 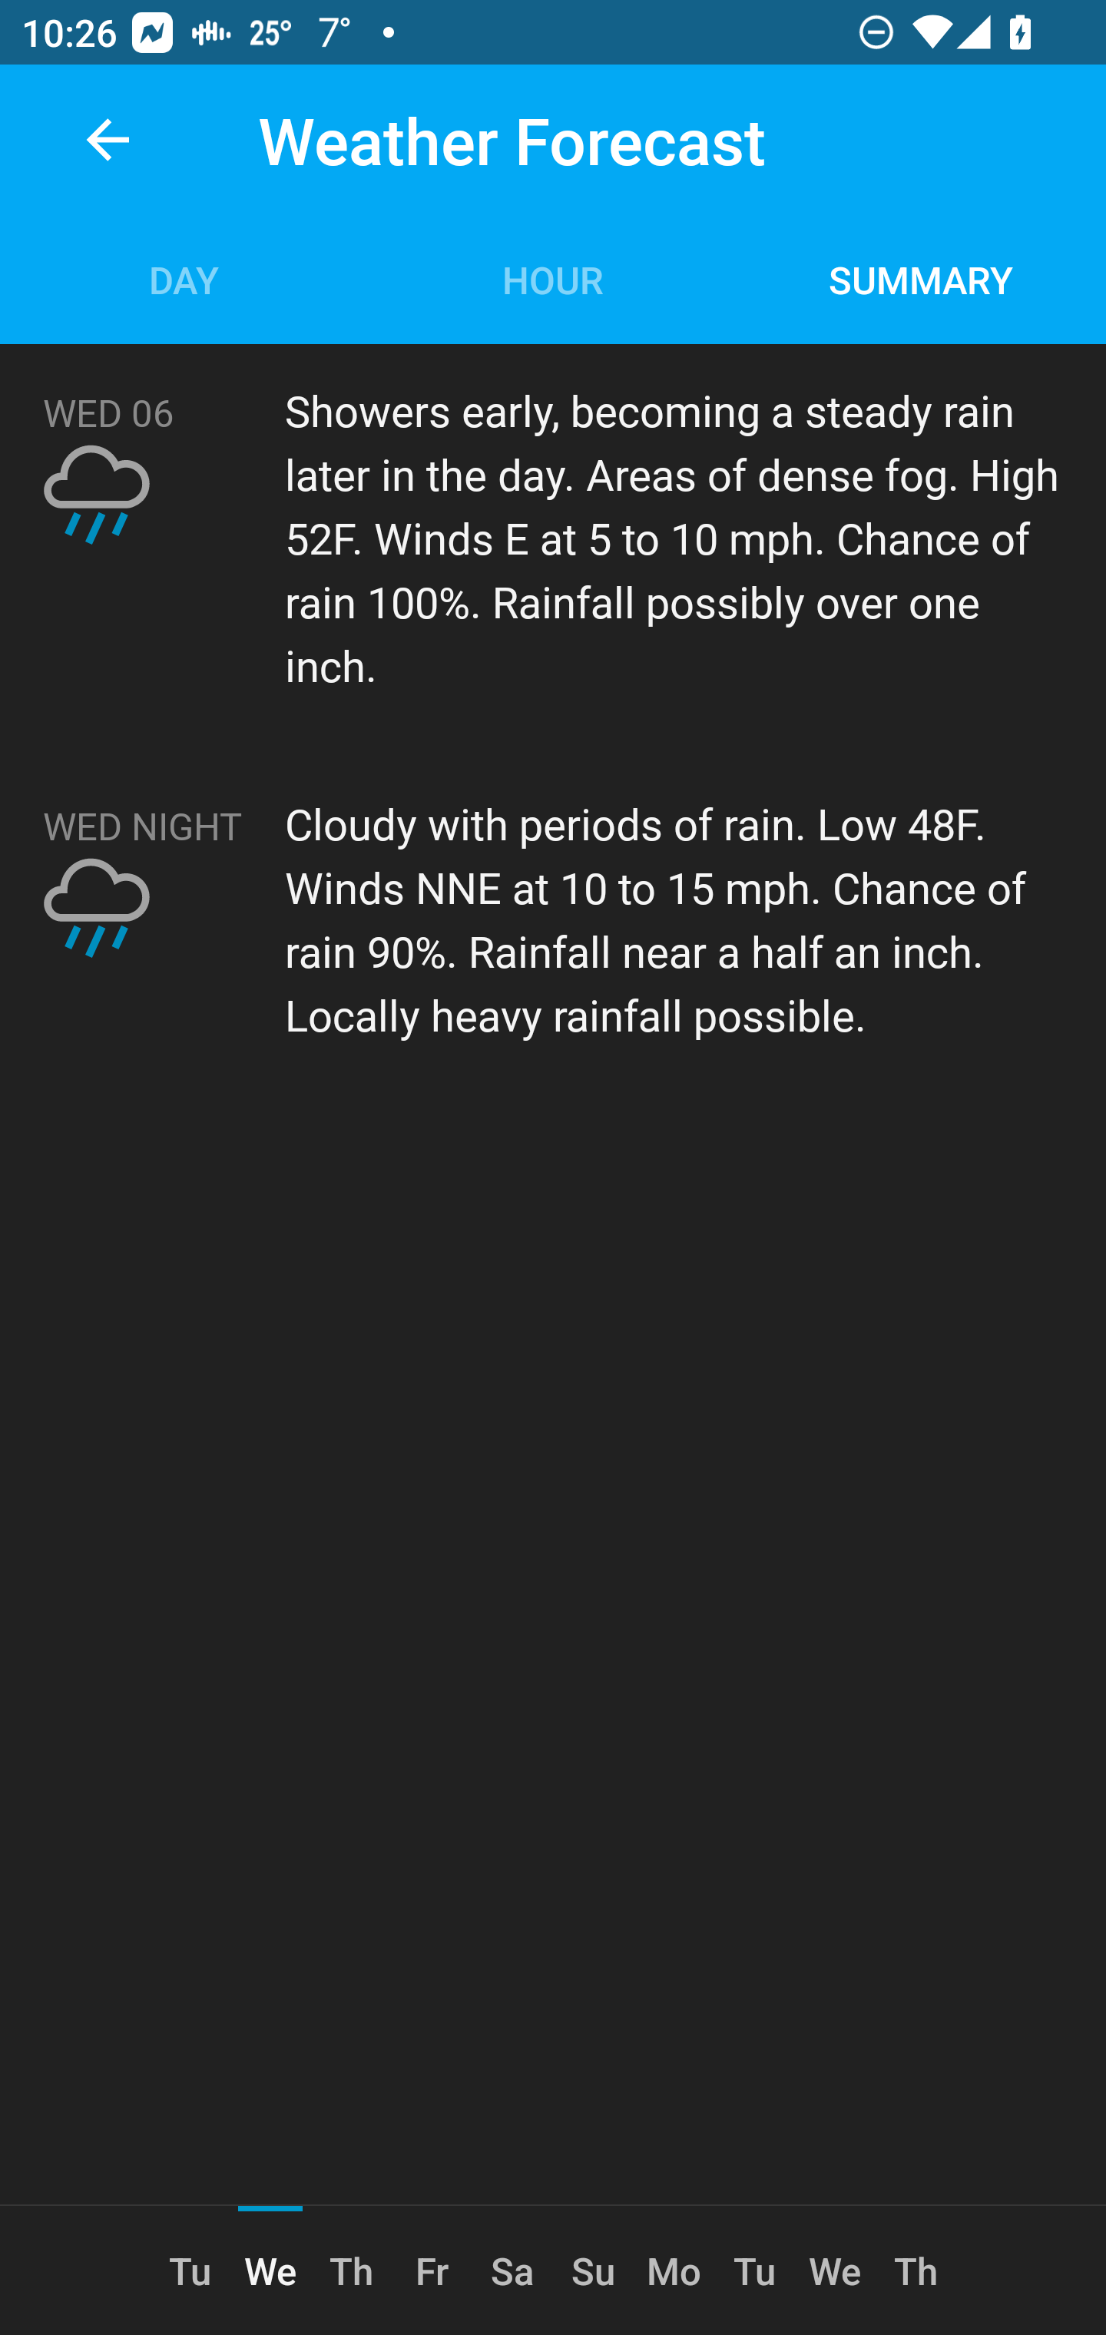 What do you see at coordinates (754, 2270) in the screenshot?
I see `Tu` at bounding box center [754, 2270].